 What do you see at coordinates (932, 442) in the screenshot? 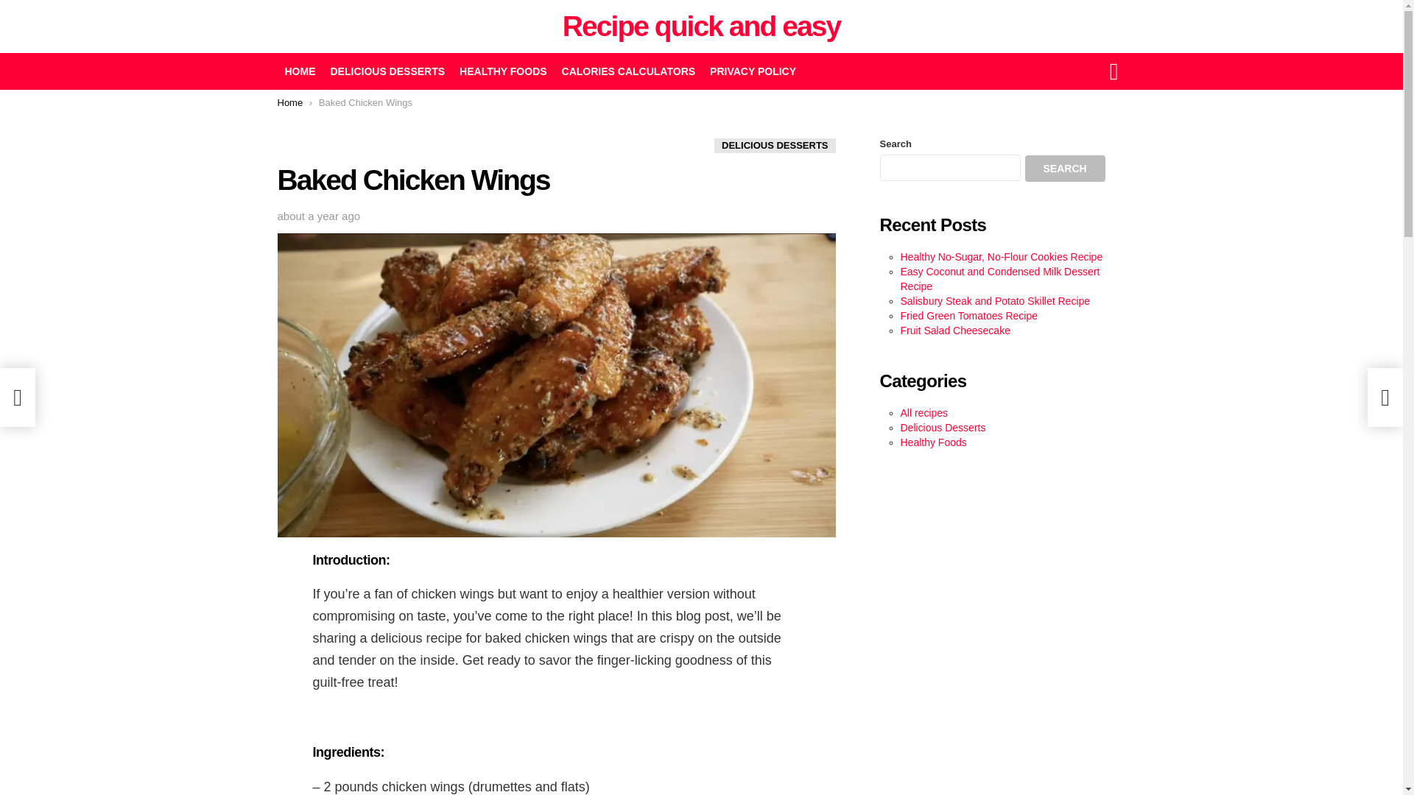
I see `Healthy Foods` at bounding box center [932, 442].